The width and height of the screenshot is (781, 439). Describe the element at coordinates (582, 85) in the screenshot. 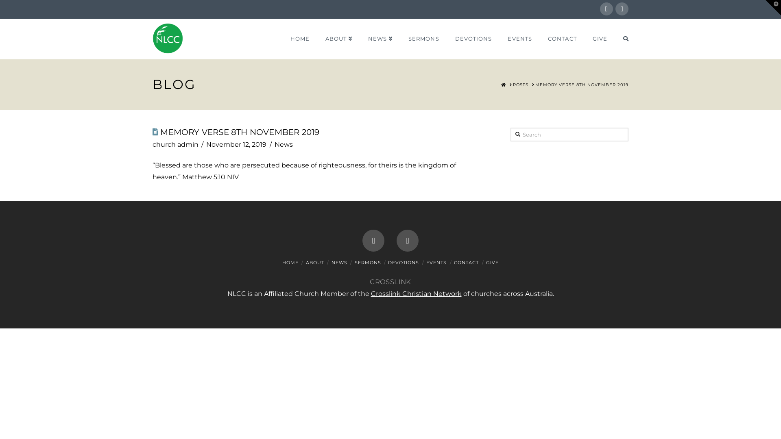

I see `MEMORY VERSE 8TH NOVEMBER 2019` at that location.